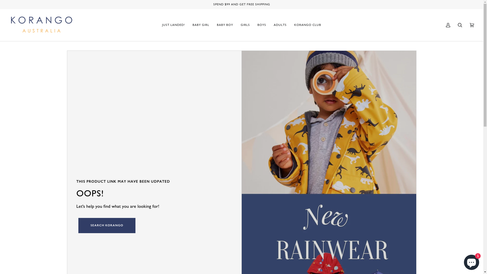  What do you see at coordinates (225, 25) in the screenshot?
I see `BABY BOY` at bounding box center [225, 25].